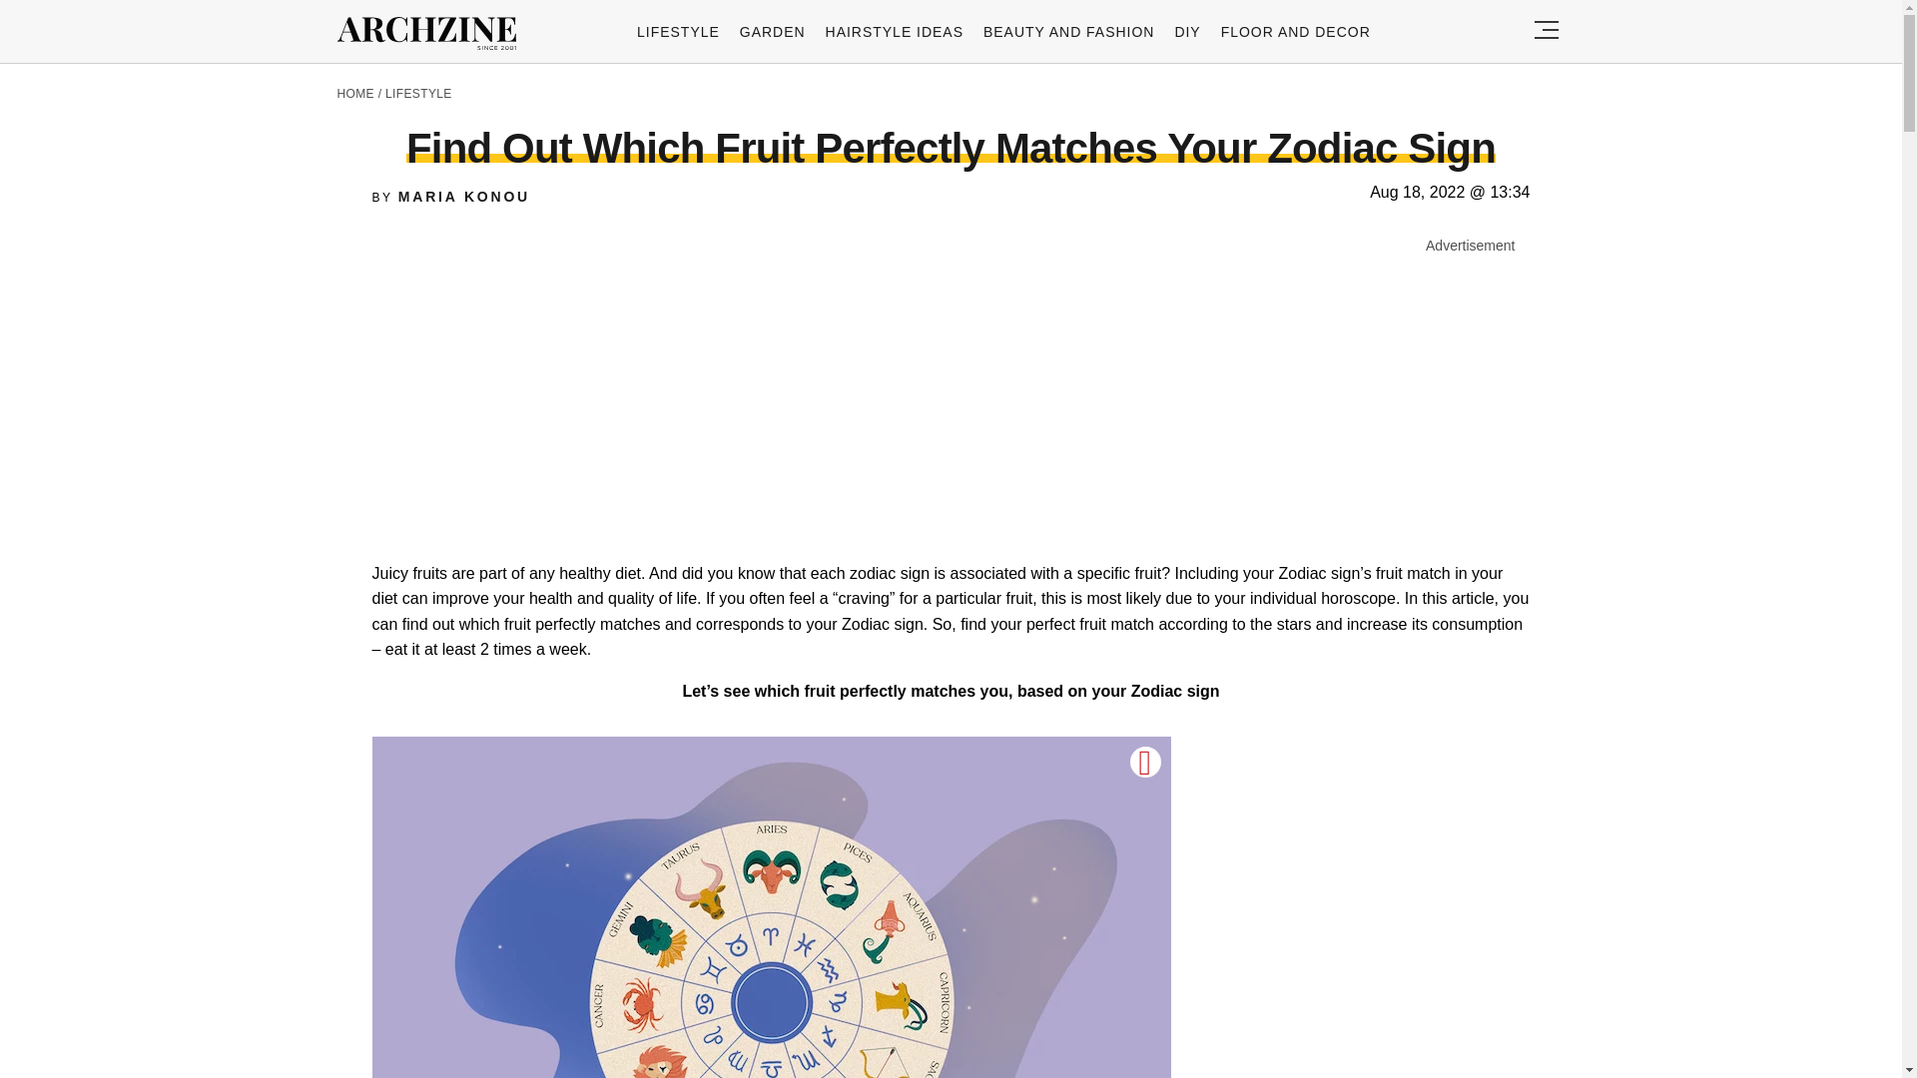 Image resolution: width=1917 pixels, height=1078 pixels. What do you see at coordinates (1296, 31) in the screenshot?
I see `FLOOR AND DECOR` at bounding box center [1296, 31].